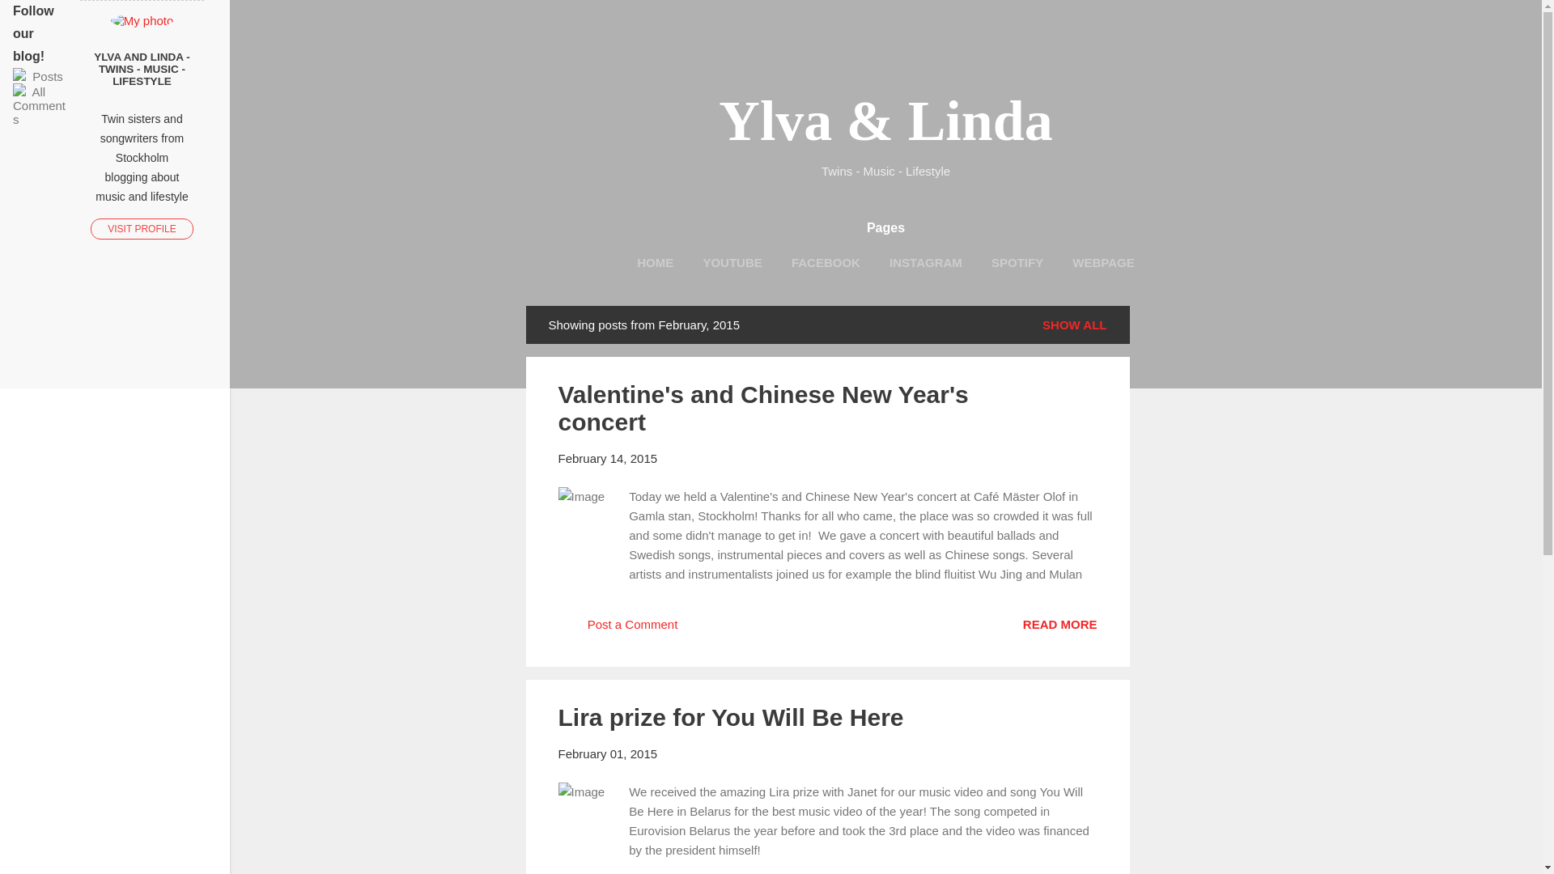 The image size is (1554, 874). I want to click on February 01, 2015, so click(607, 753).